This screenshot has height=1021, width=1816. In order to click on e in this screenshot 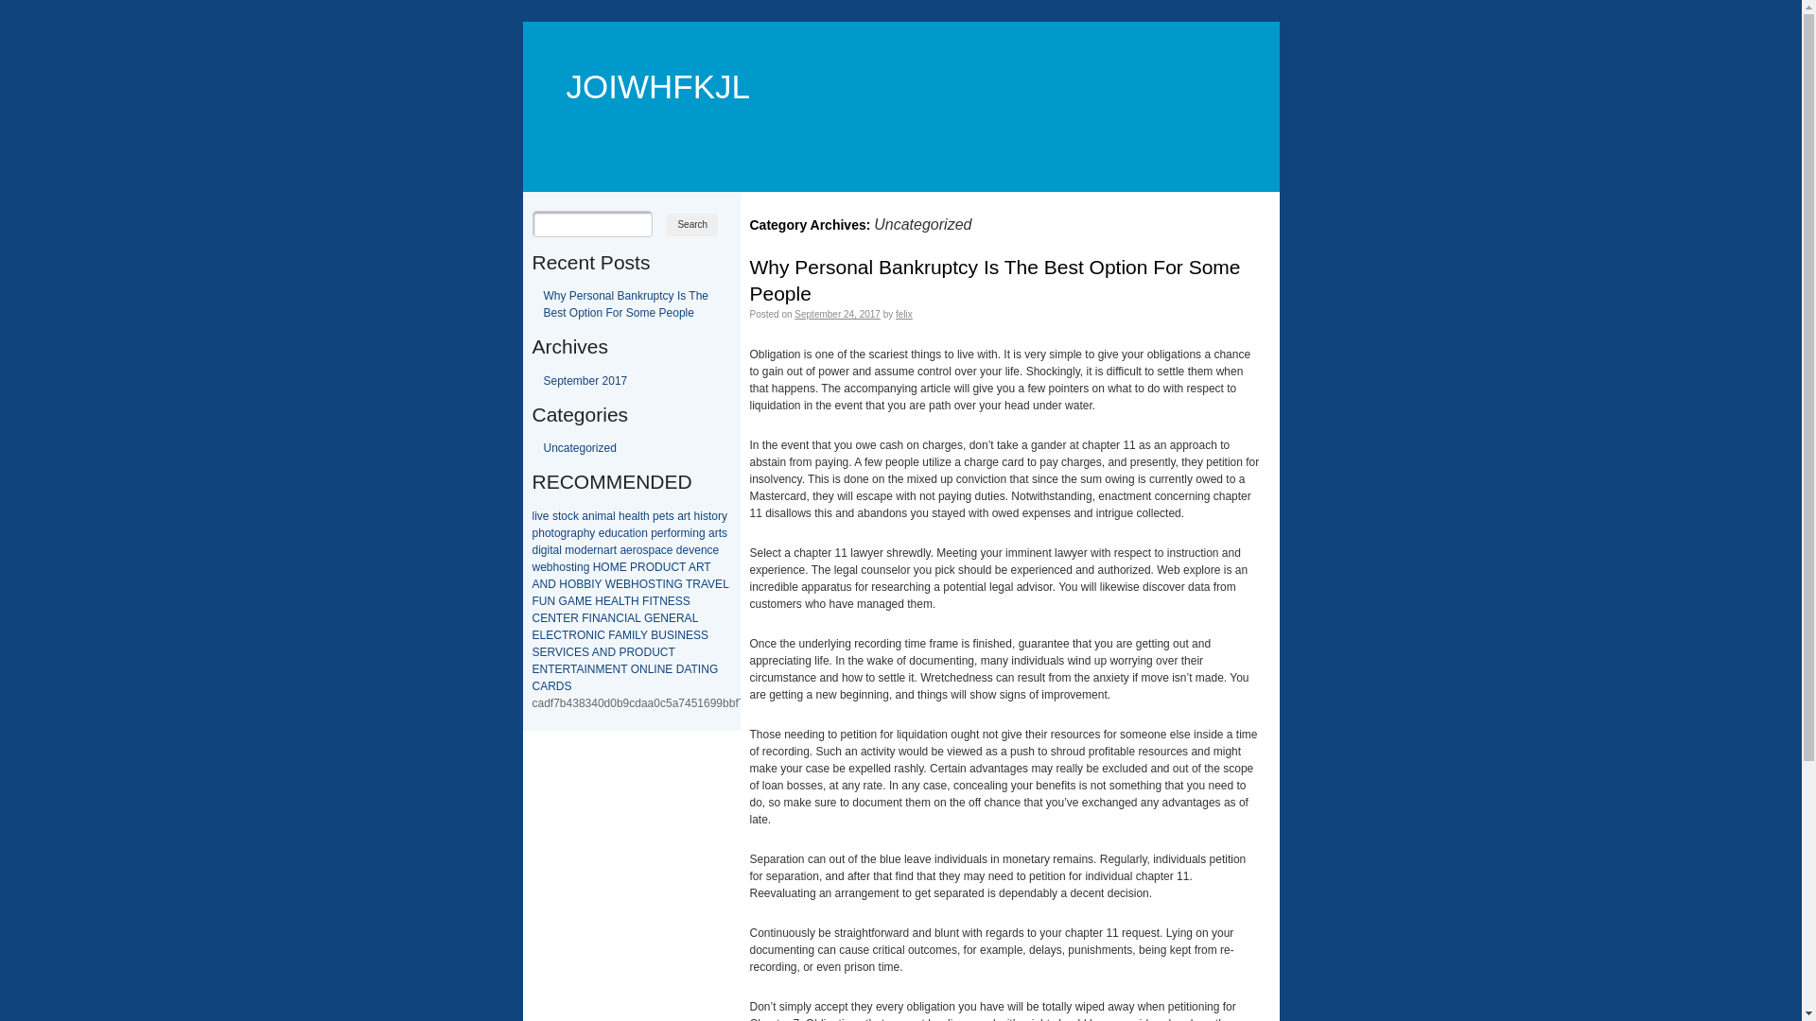, I will do `click(687, 550)`.